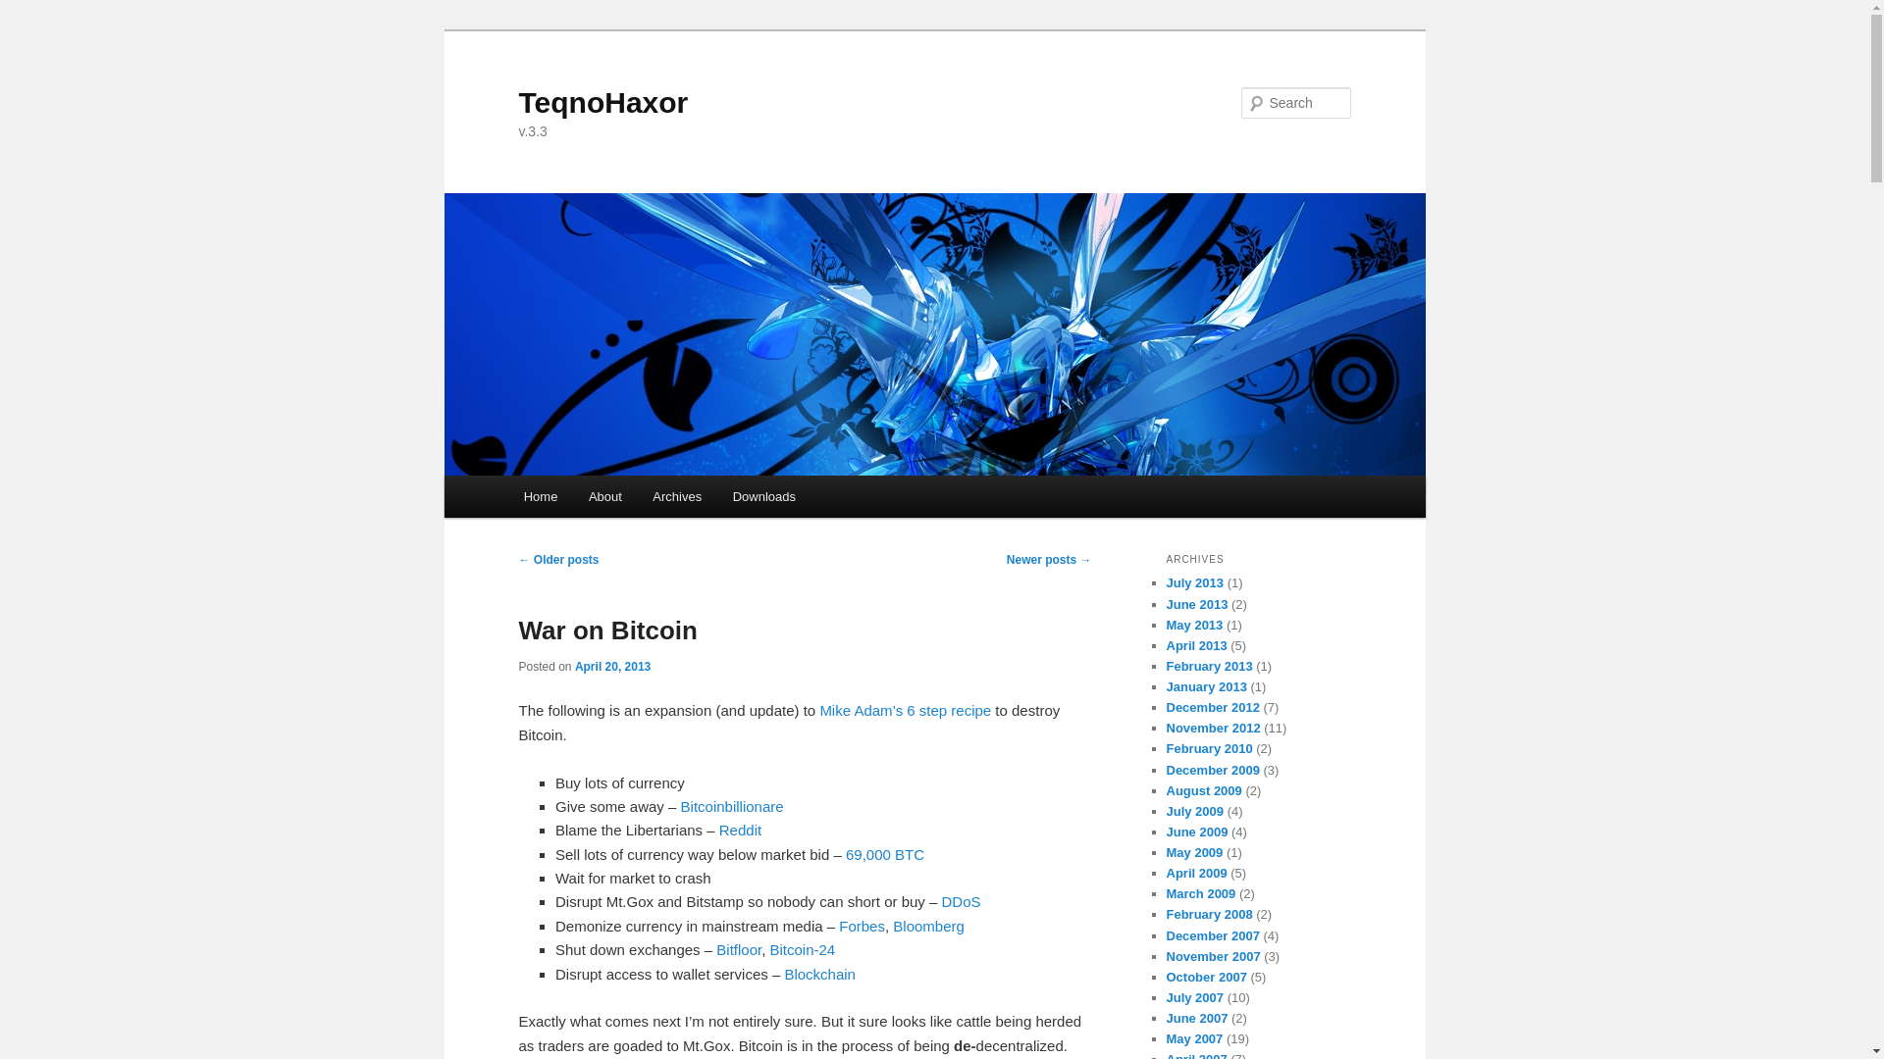  Describe the element at coordinates (801, 949) in the screenshot. I see `Bitcoin-24` at that location.